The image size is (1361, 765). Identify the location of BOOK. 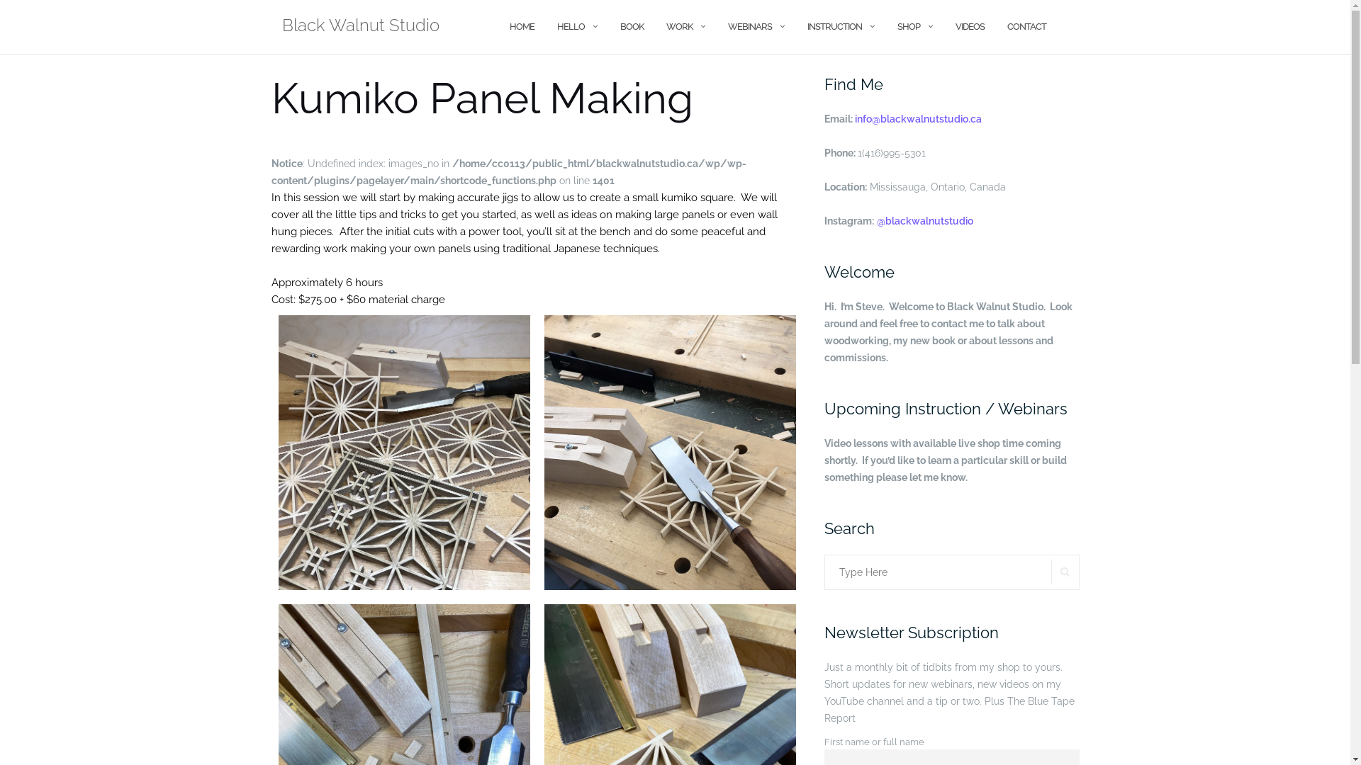
(631, 27).